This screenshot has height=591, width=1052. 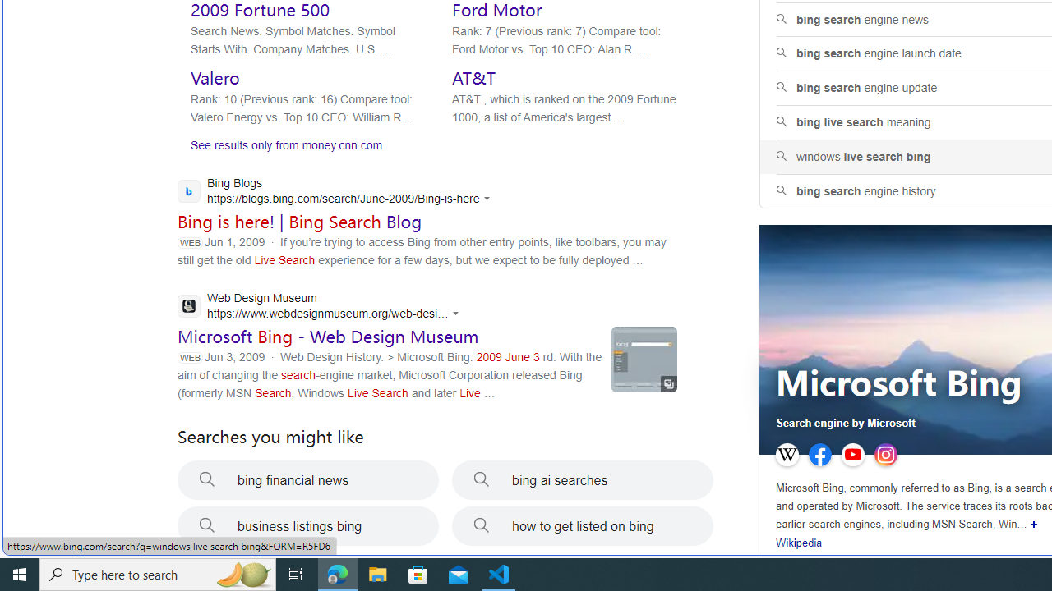 What do you see at coordinates (582, 479) in the screenshot?
I see `bing ai searches` at bounding box center [582, 479].